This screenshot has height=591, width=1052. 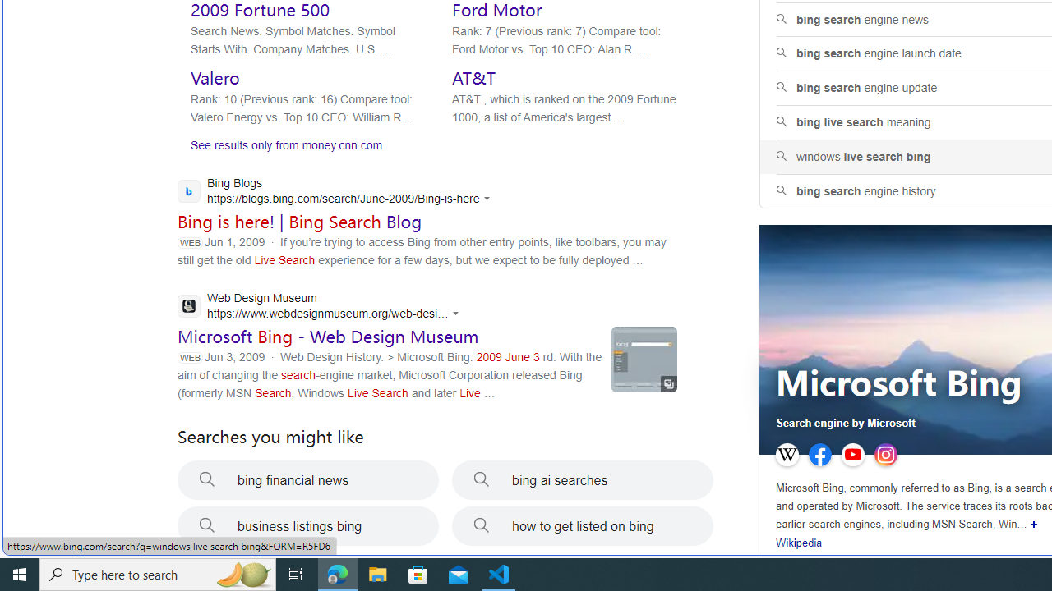 What do you see at coordinates (582, 479) in the screenshot?
I see `bing ai searches` at bounding box center [582, 479].